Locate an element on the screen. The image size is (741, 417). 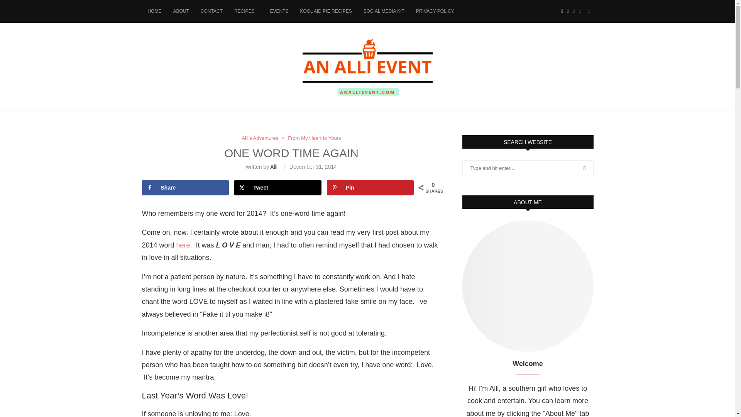
One Word is located at coordinates (182, 245).